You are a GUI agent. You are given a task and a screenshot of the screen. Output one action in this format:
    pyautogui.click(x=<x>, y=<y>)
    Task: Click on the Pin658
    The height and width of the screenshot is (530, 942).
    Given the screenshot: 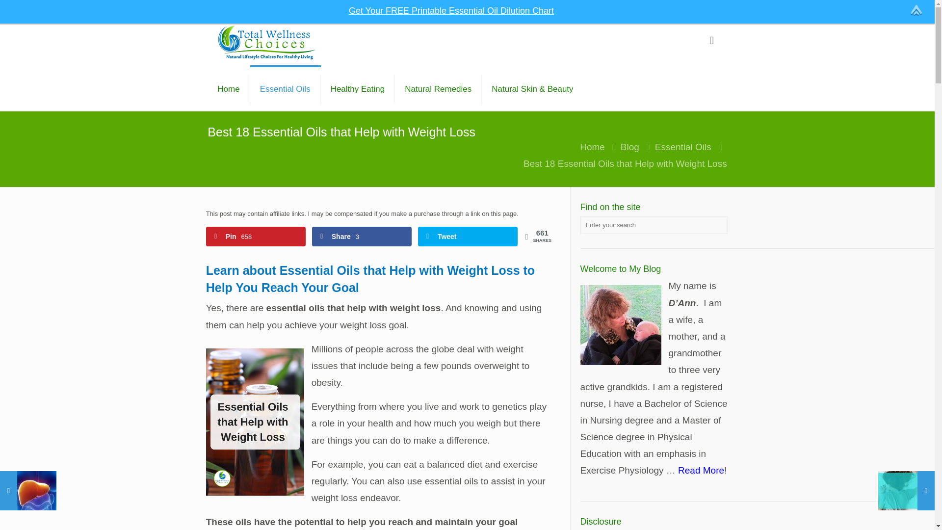 What is the action you would take?
    pyautogui.click(x=256, y=237)
    